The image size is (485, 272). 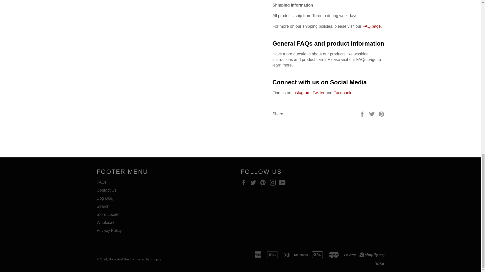 What do you see at coordinates (381, 114) in the screenshot?
I see `Pin on Pinterest` at bounding box center [381, 114].